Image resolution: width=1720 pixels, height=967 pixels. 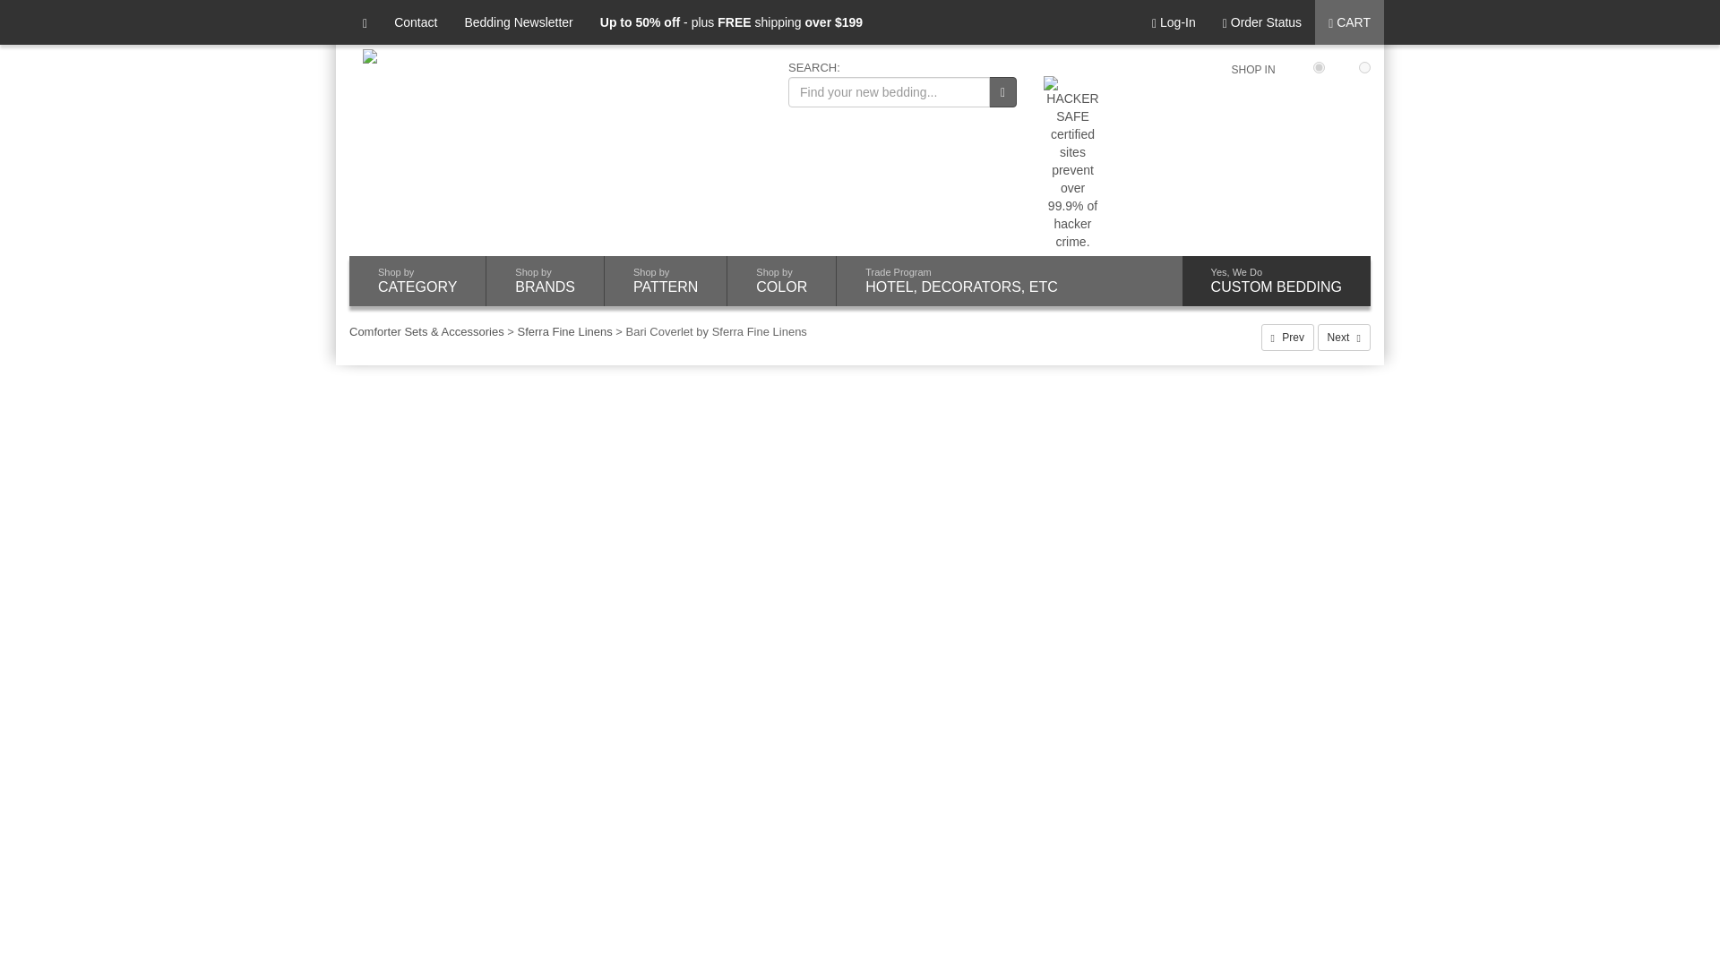 I want to click on Contact, so click(x=518, y=21).